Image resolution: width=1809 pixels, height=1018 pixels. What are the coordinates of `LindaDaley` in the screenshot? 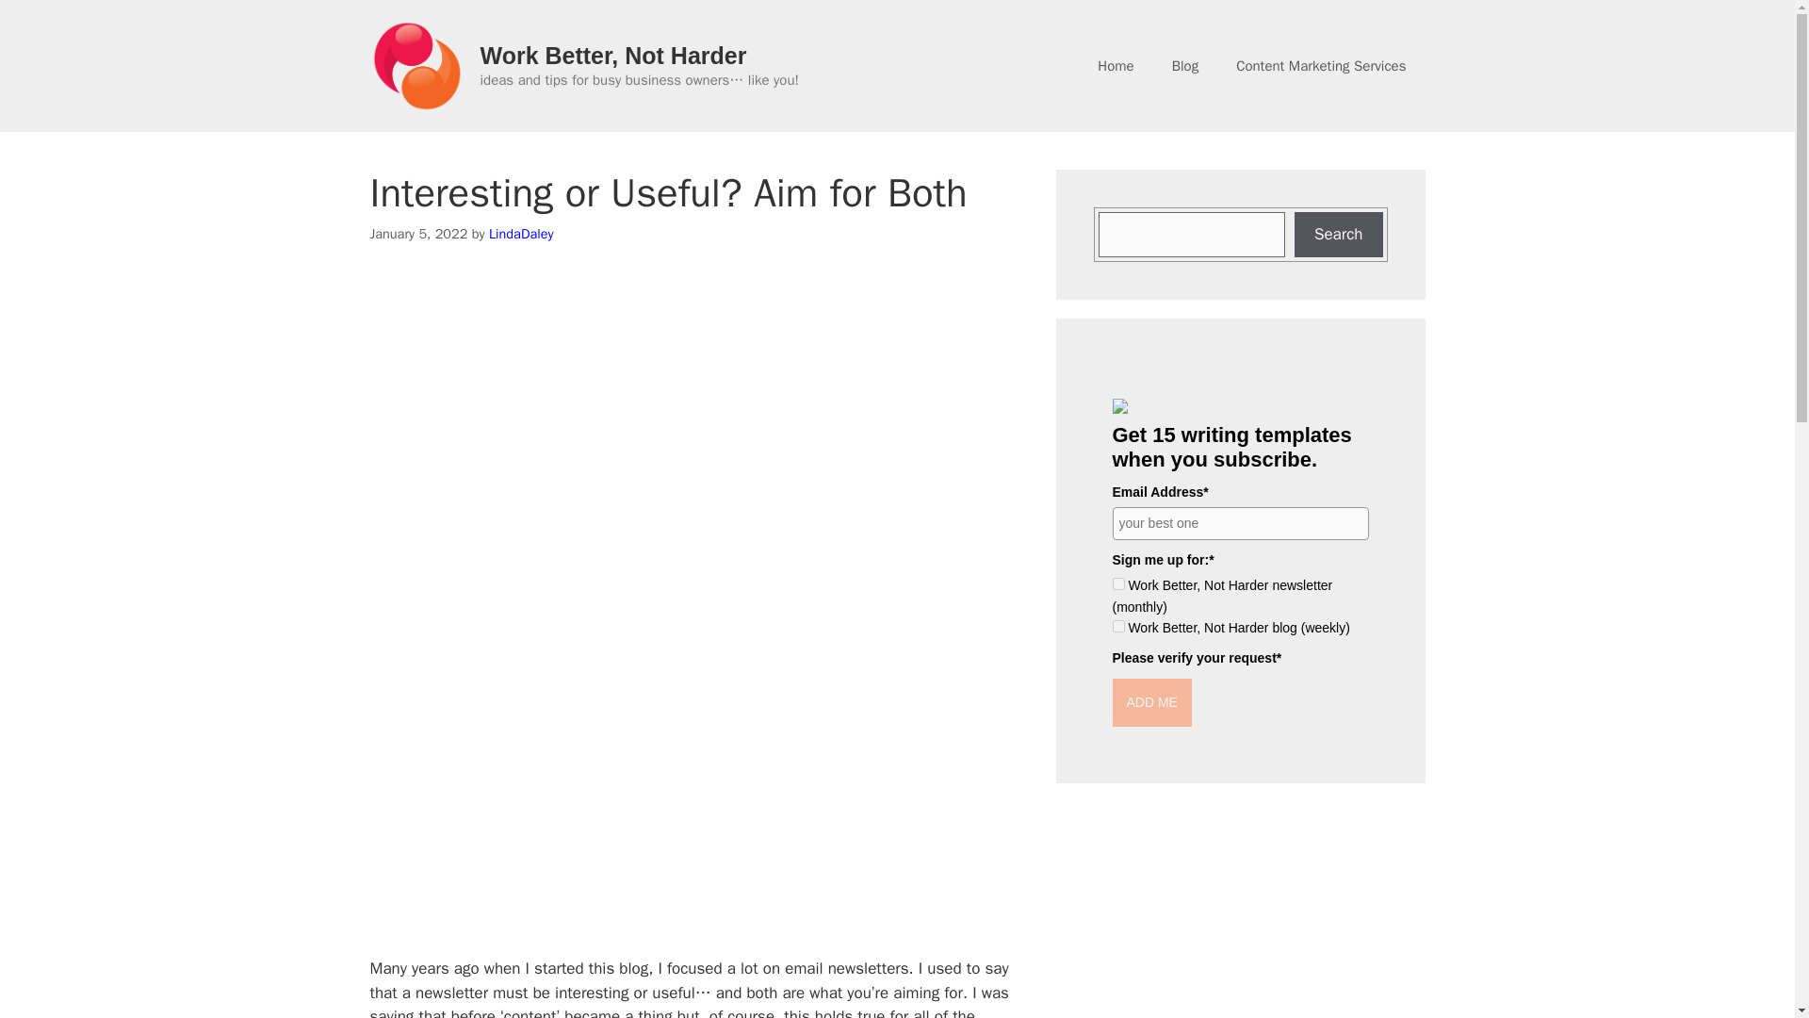 It's located at (520, 234).